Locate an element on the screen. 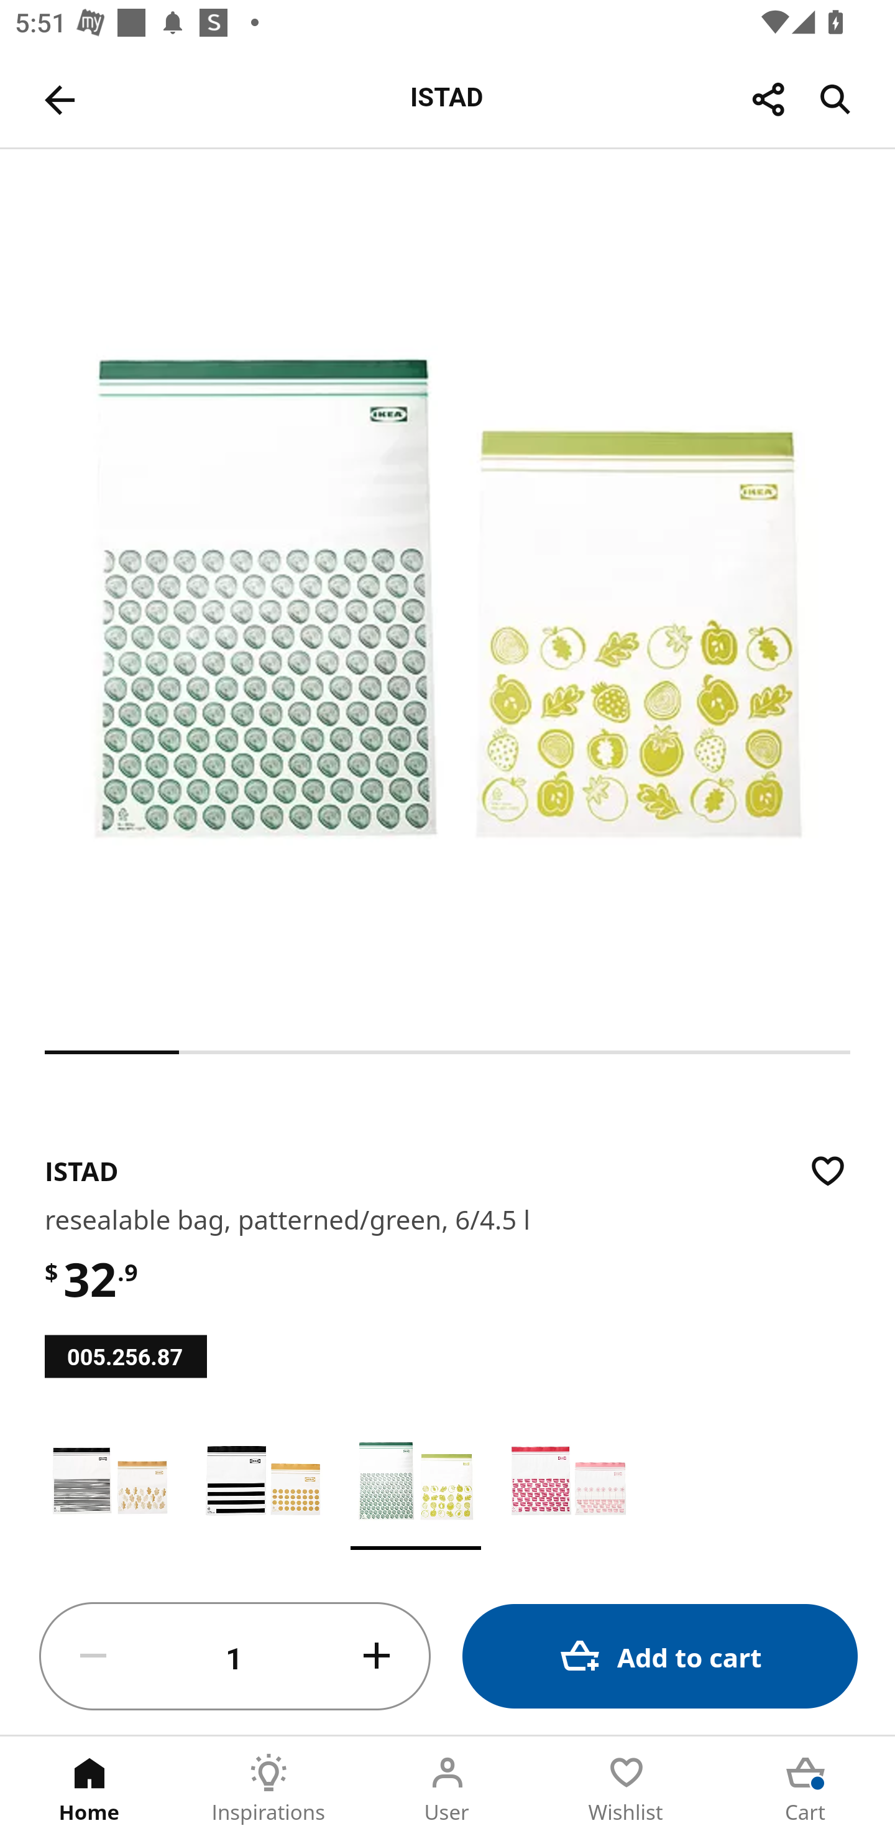 The image size is (895, 1841). Add to cart is located at coordinates (660, 1656).